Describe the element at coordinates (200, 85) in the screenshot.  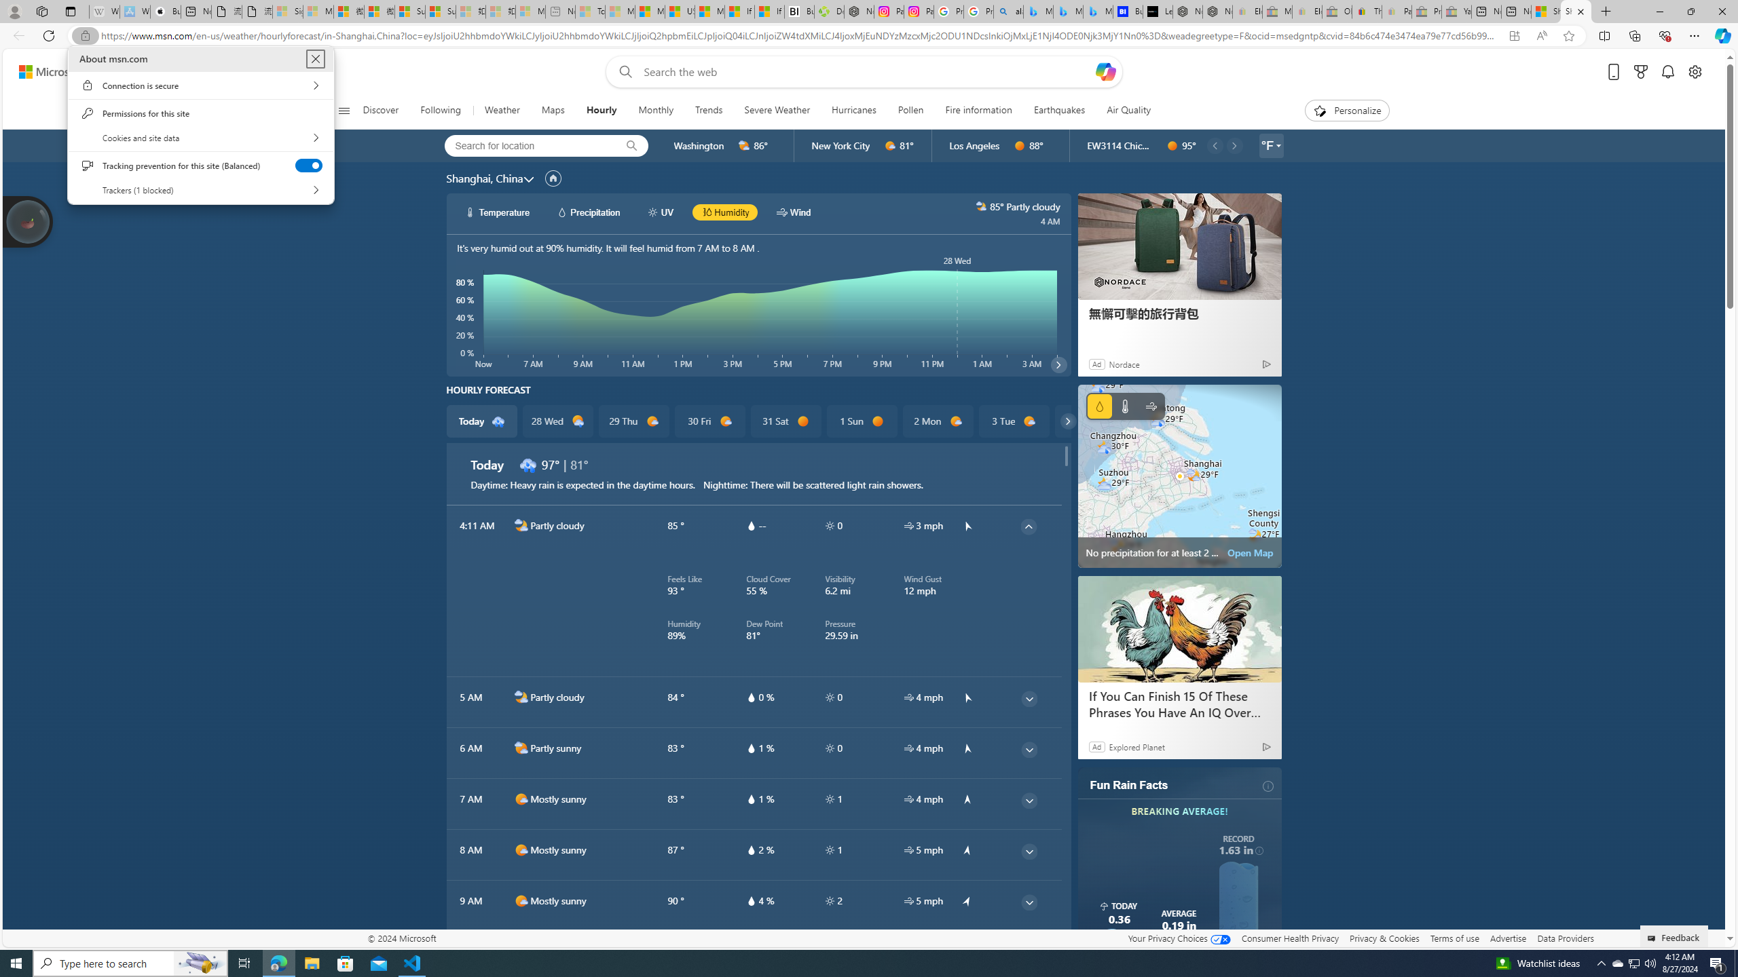
I see `Connection is secure` at that location.